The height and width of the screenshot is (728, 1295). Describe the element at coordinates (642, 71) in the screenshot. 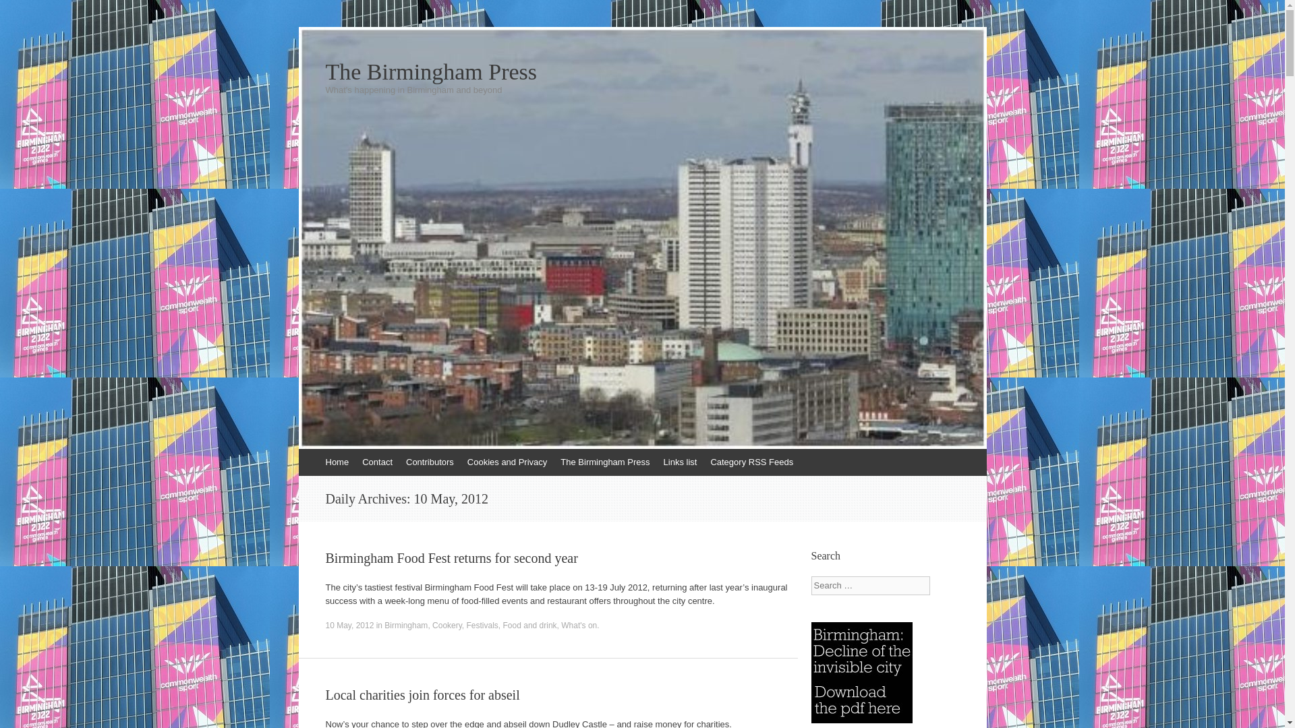

I see `The Birmingham Press` at that location.